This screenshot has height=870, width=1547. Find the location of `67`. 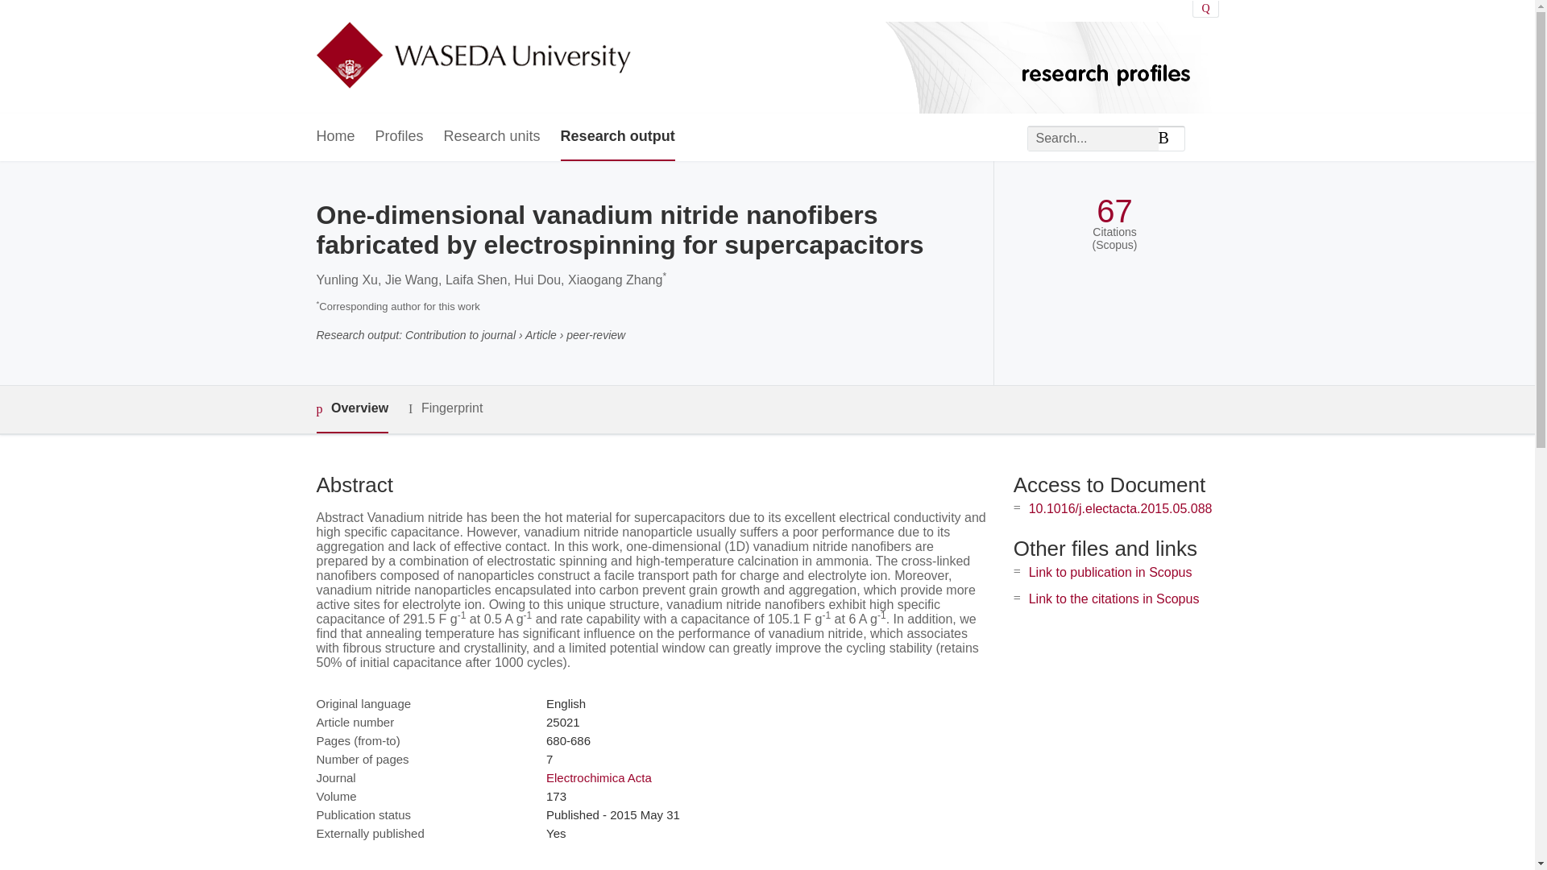

67 is located at coordinates (1114, 211).